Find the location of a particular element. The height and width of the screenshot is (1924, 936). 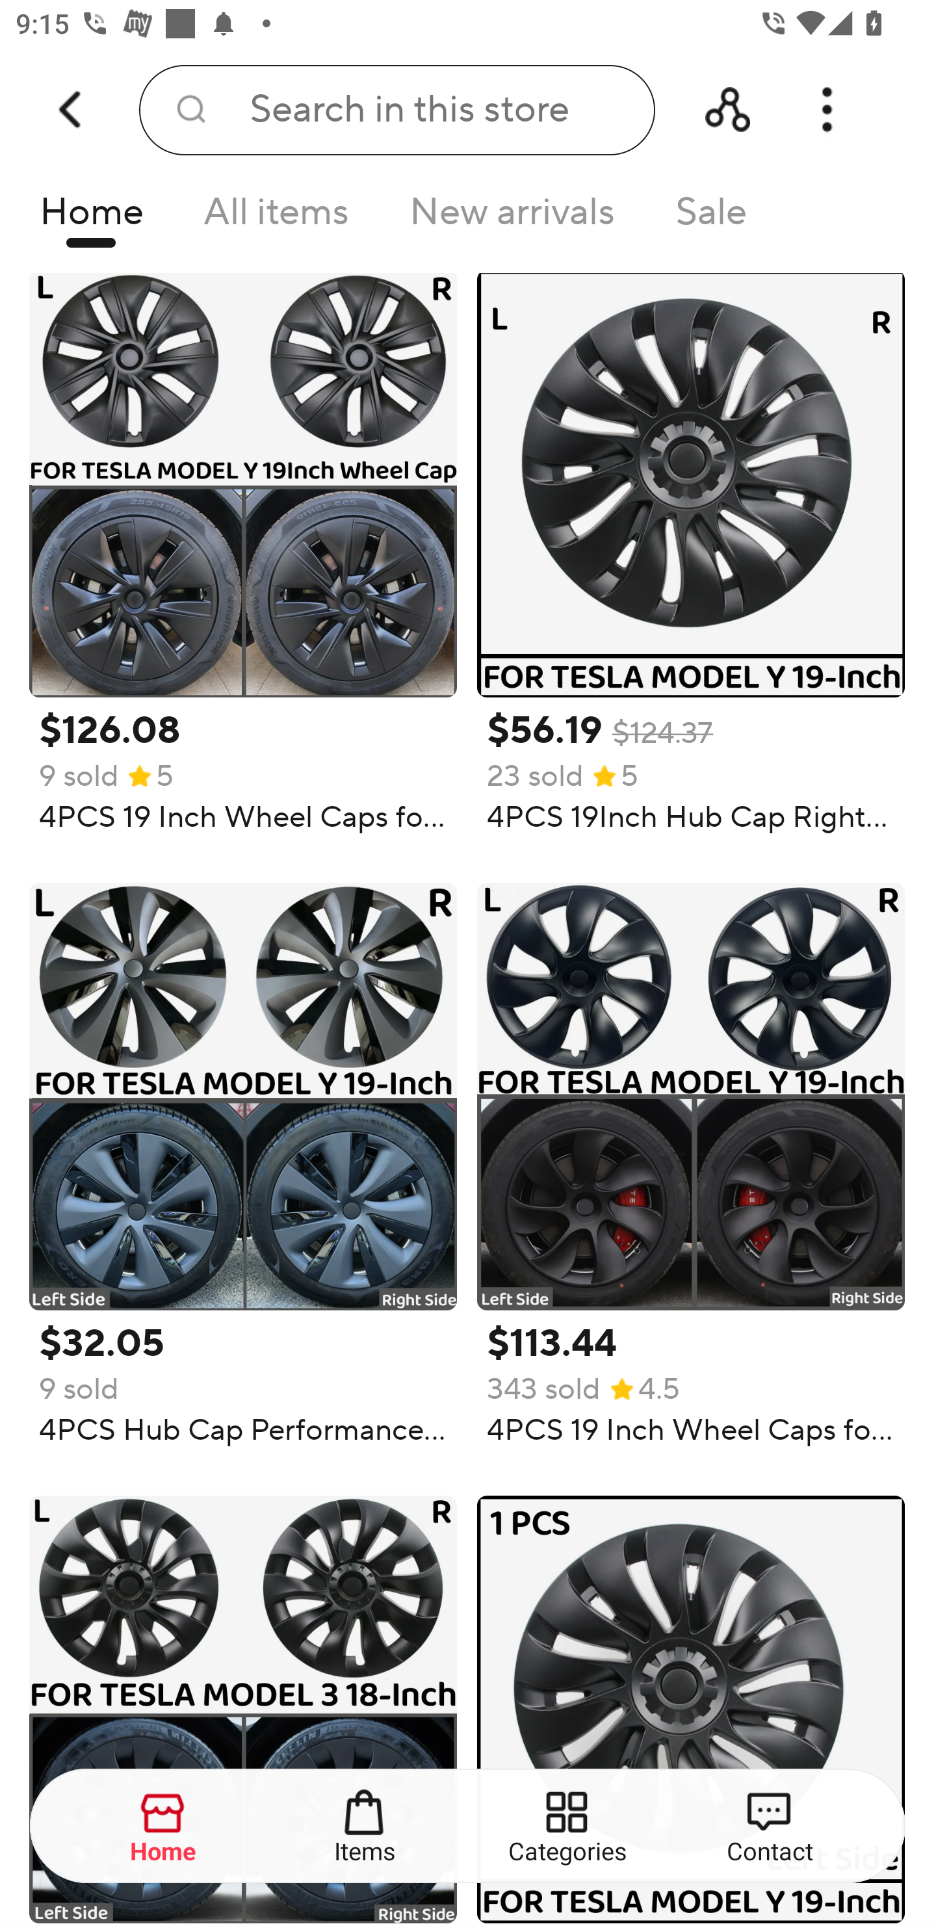

Items is located at coordinates (365, 1826).